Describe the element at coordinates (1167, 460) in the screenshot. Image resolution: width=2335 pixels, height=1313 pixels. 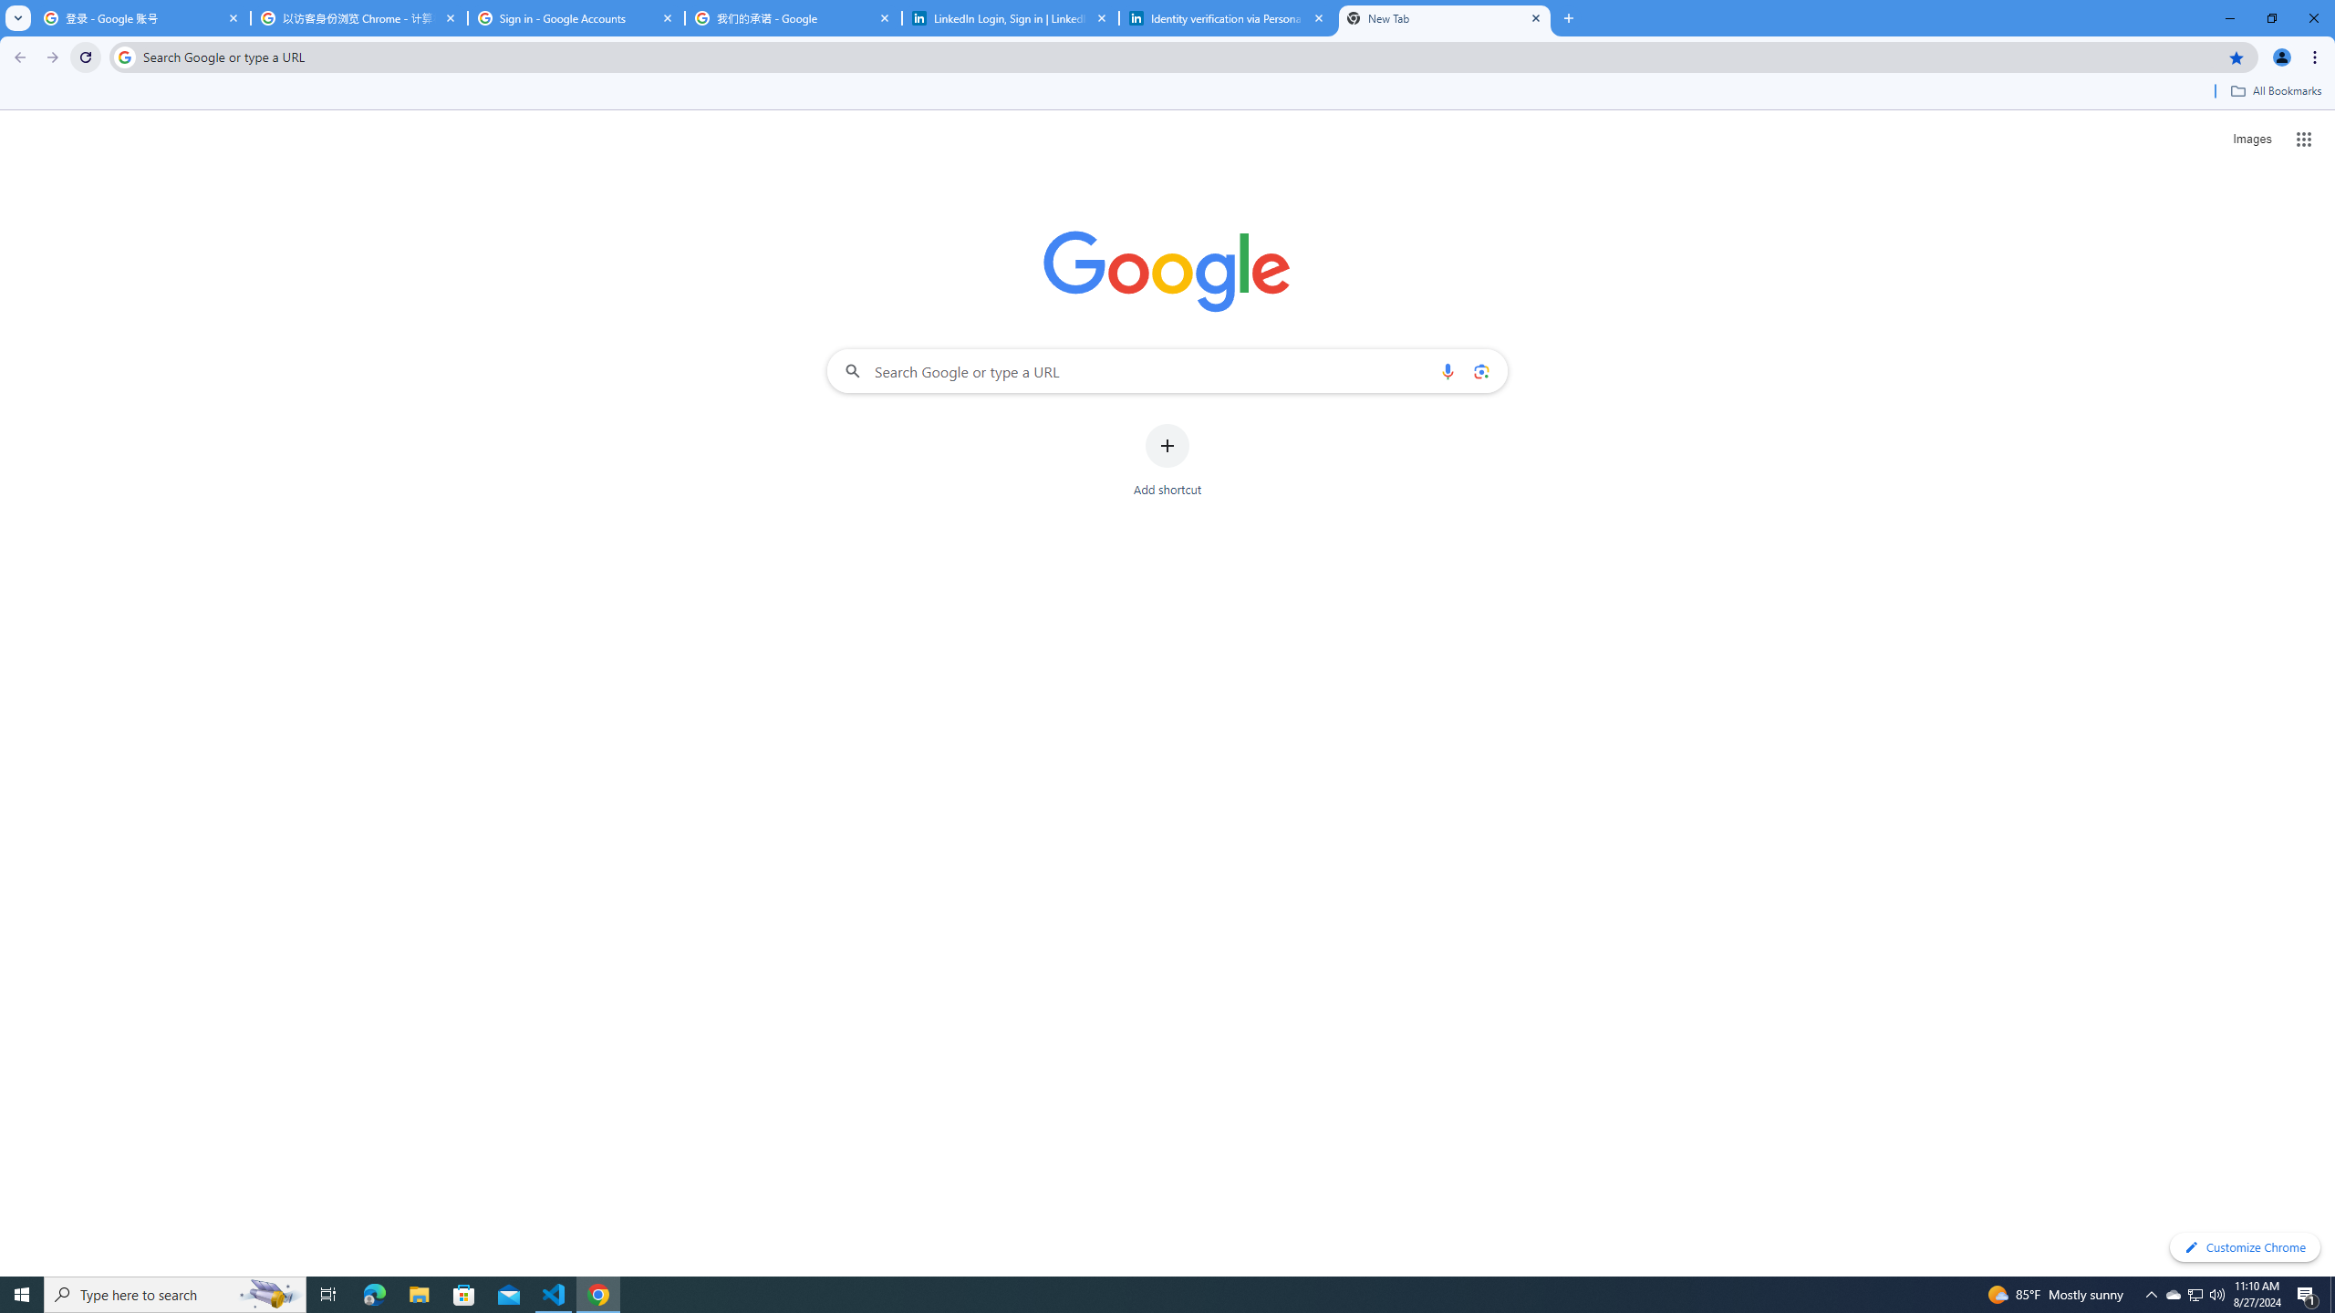
I see `Add shortcut` at that location.